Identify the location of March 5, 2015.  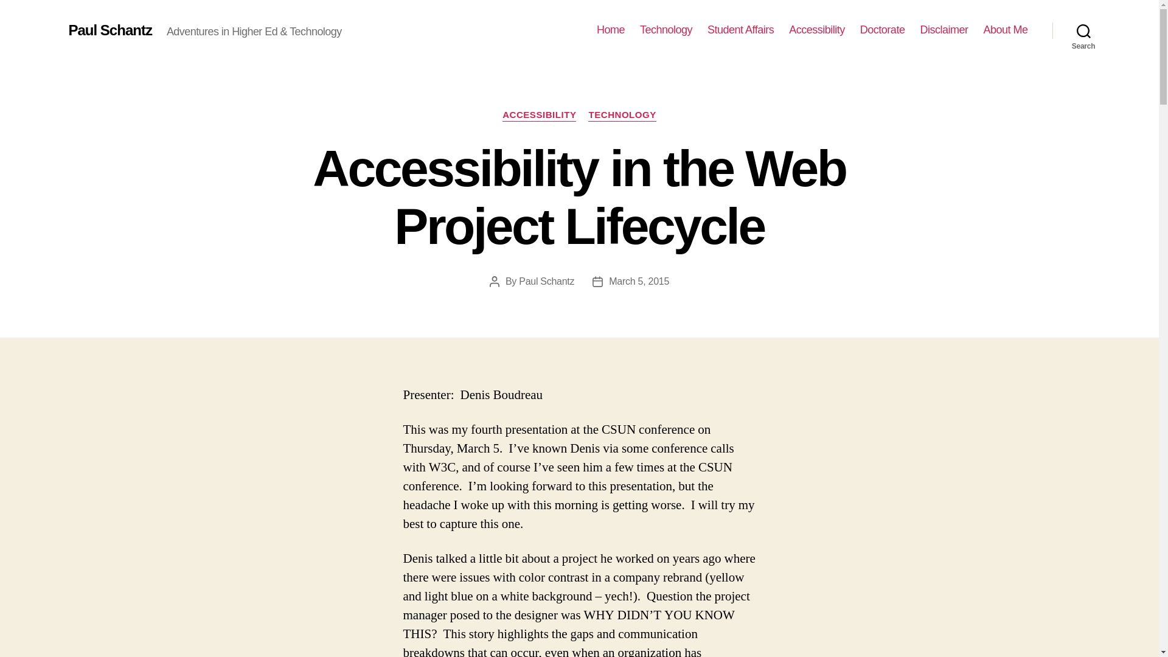
(639, 281).